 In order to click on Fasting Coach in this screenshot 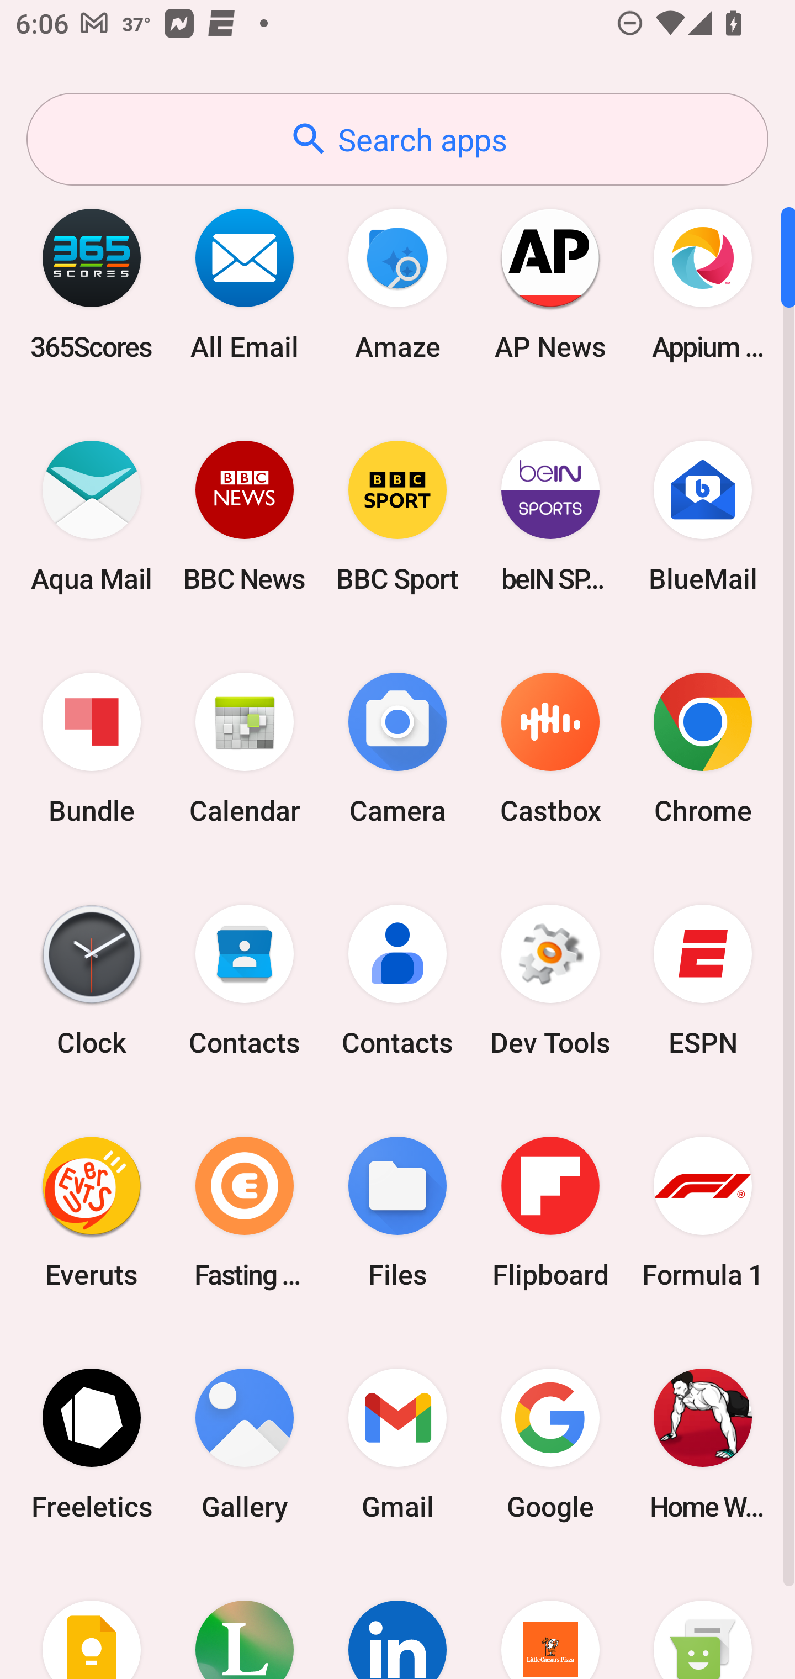, I will do `click(245, 1212)`.